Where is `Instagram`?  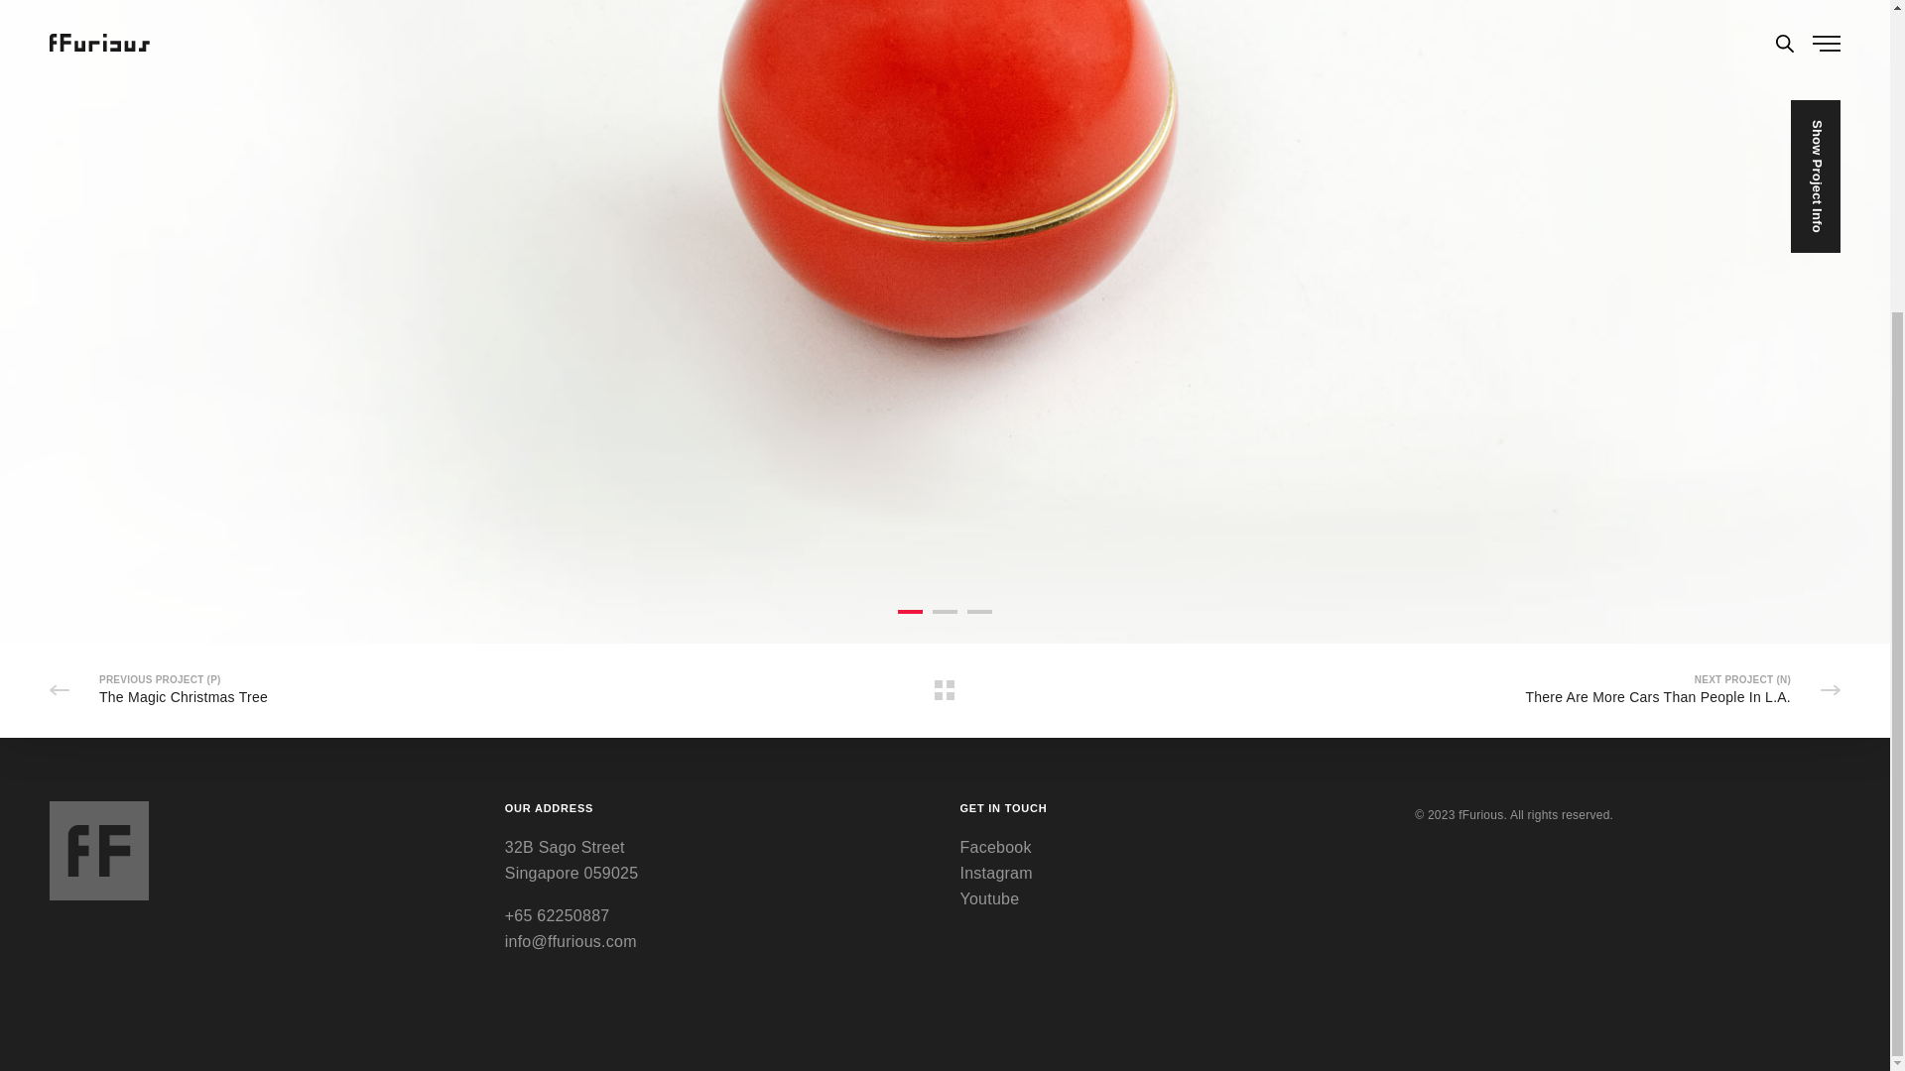
Instagram is located at coordinates (1173, 446).